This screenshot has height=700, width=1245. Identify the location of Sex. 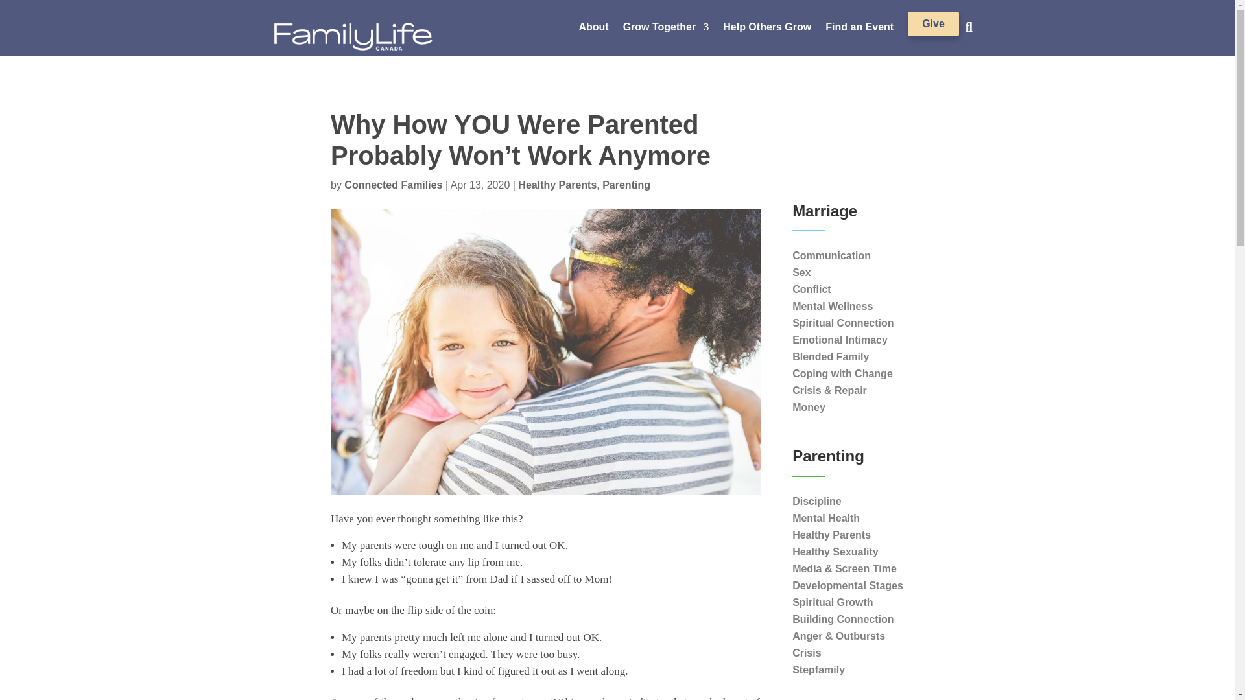
(801, 272).